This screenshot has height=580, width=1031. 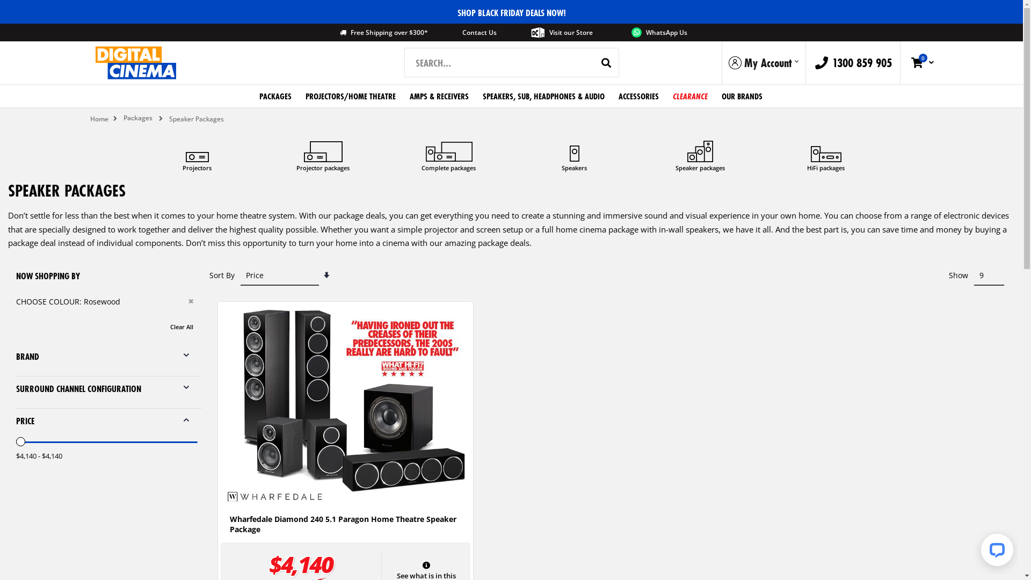 What do you see at coordinates (742, 96) in the screenshot?
I see `OUR BRANDS` at bounding box center [742, 96].